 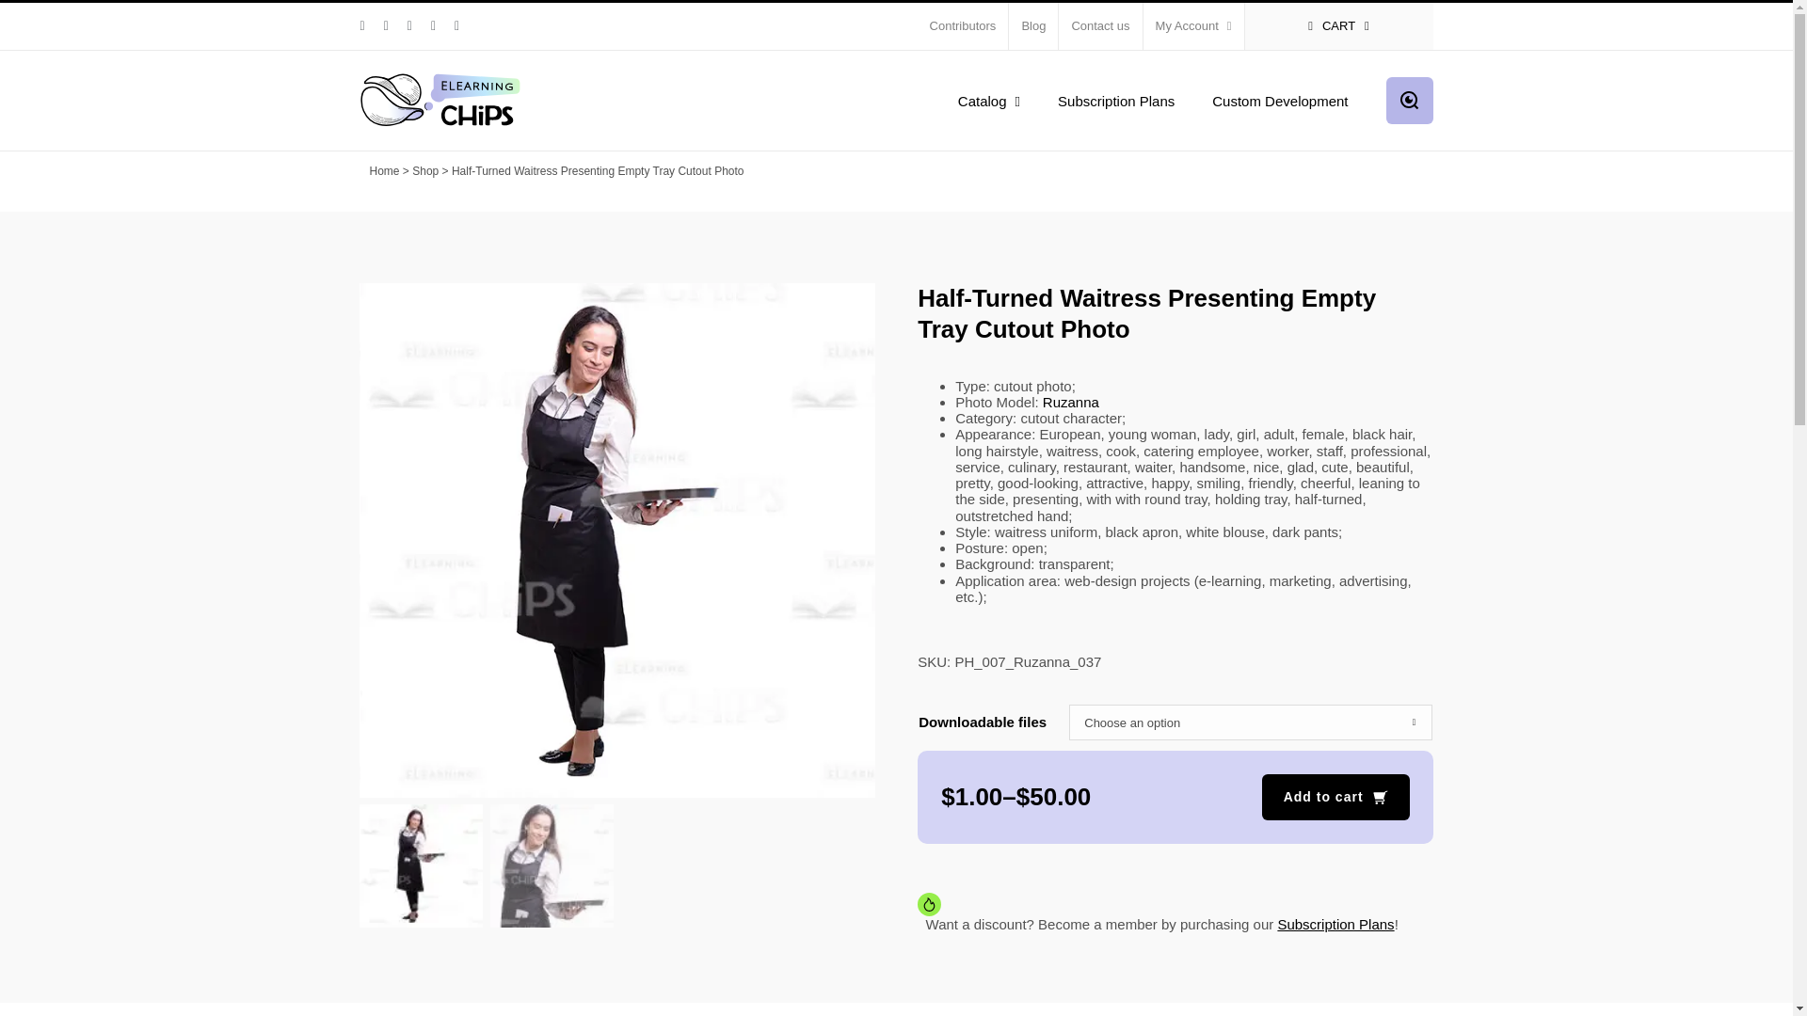 I want to click on My Account, so click(x=1193, y=26).